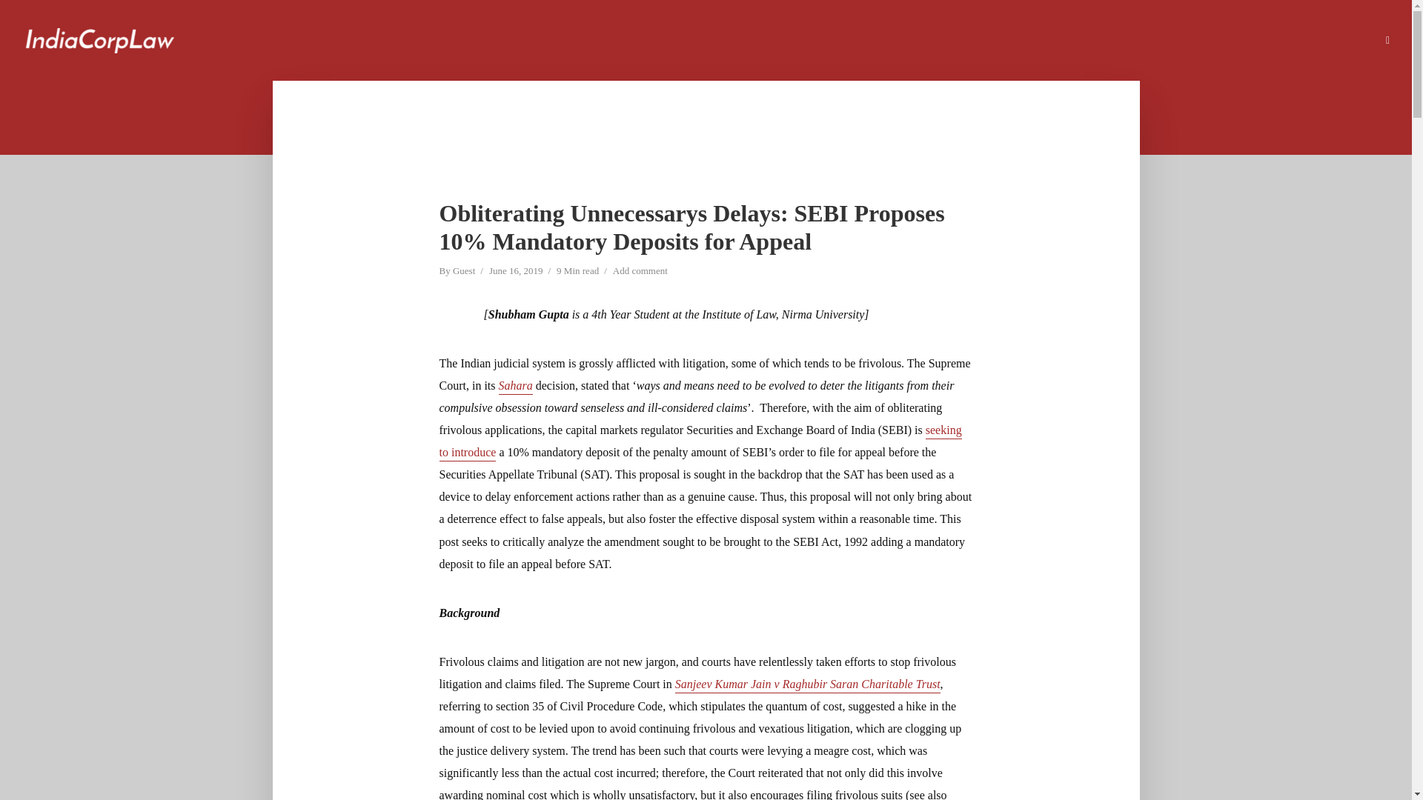 This screenshot has height=800, width=1423. What do you see at coordinates (700, 443) in the screenshot?
I see `seeking to introduce` at bounding box center [700, 443].